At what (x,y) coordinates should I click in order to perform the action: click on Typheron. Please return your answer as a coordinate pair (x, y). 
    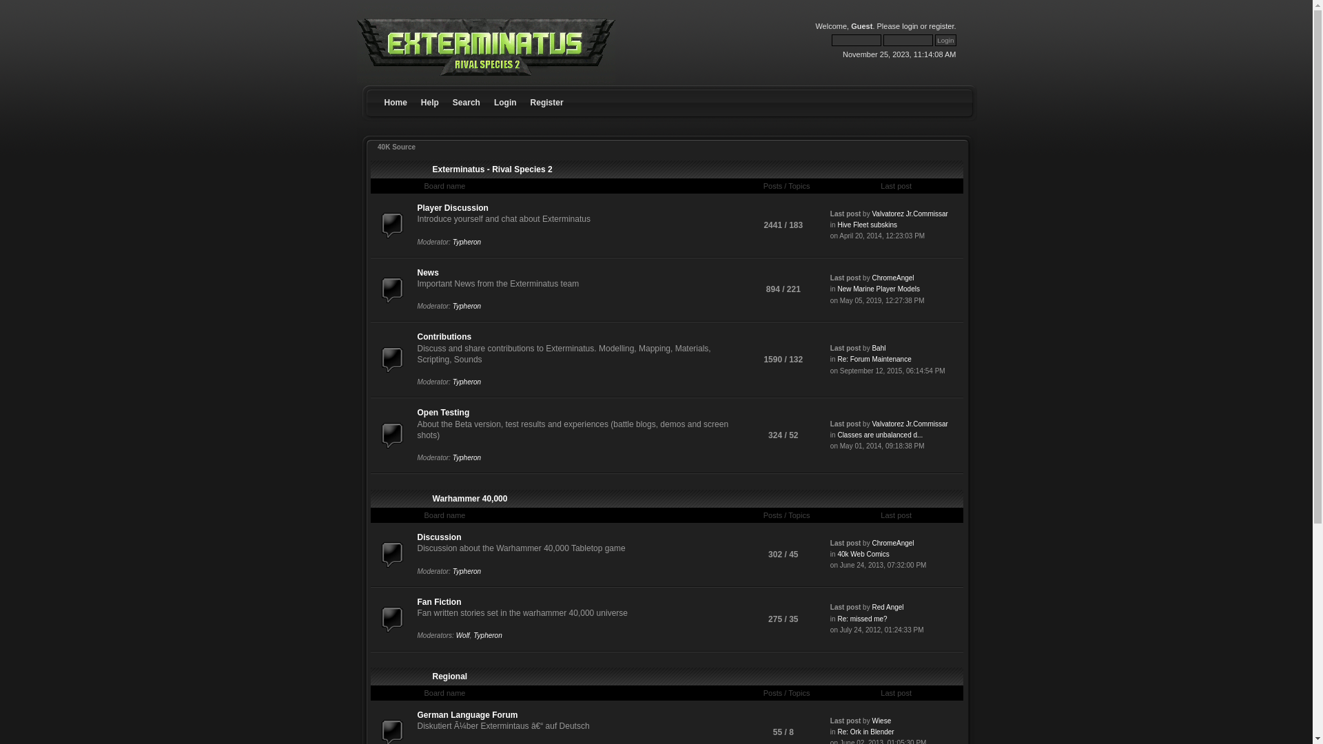
    Looking at the image, I should click on (467, 306).